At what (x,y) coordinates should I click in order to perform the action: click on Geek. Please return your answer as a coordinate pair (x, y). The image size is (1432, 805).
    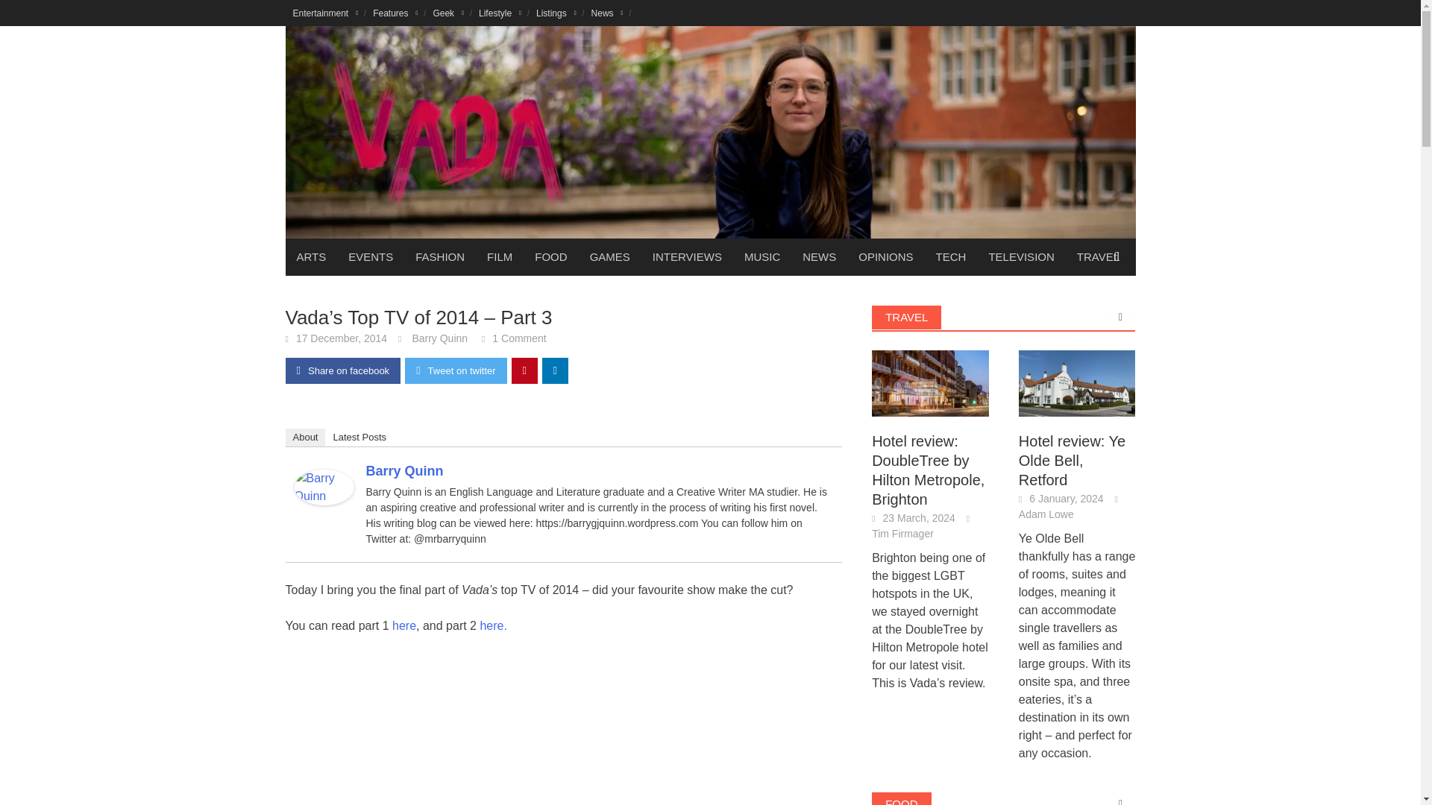
    Looking at the image, I should click on (447, 13).